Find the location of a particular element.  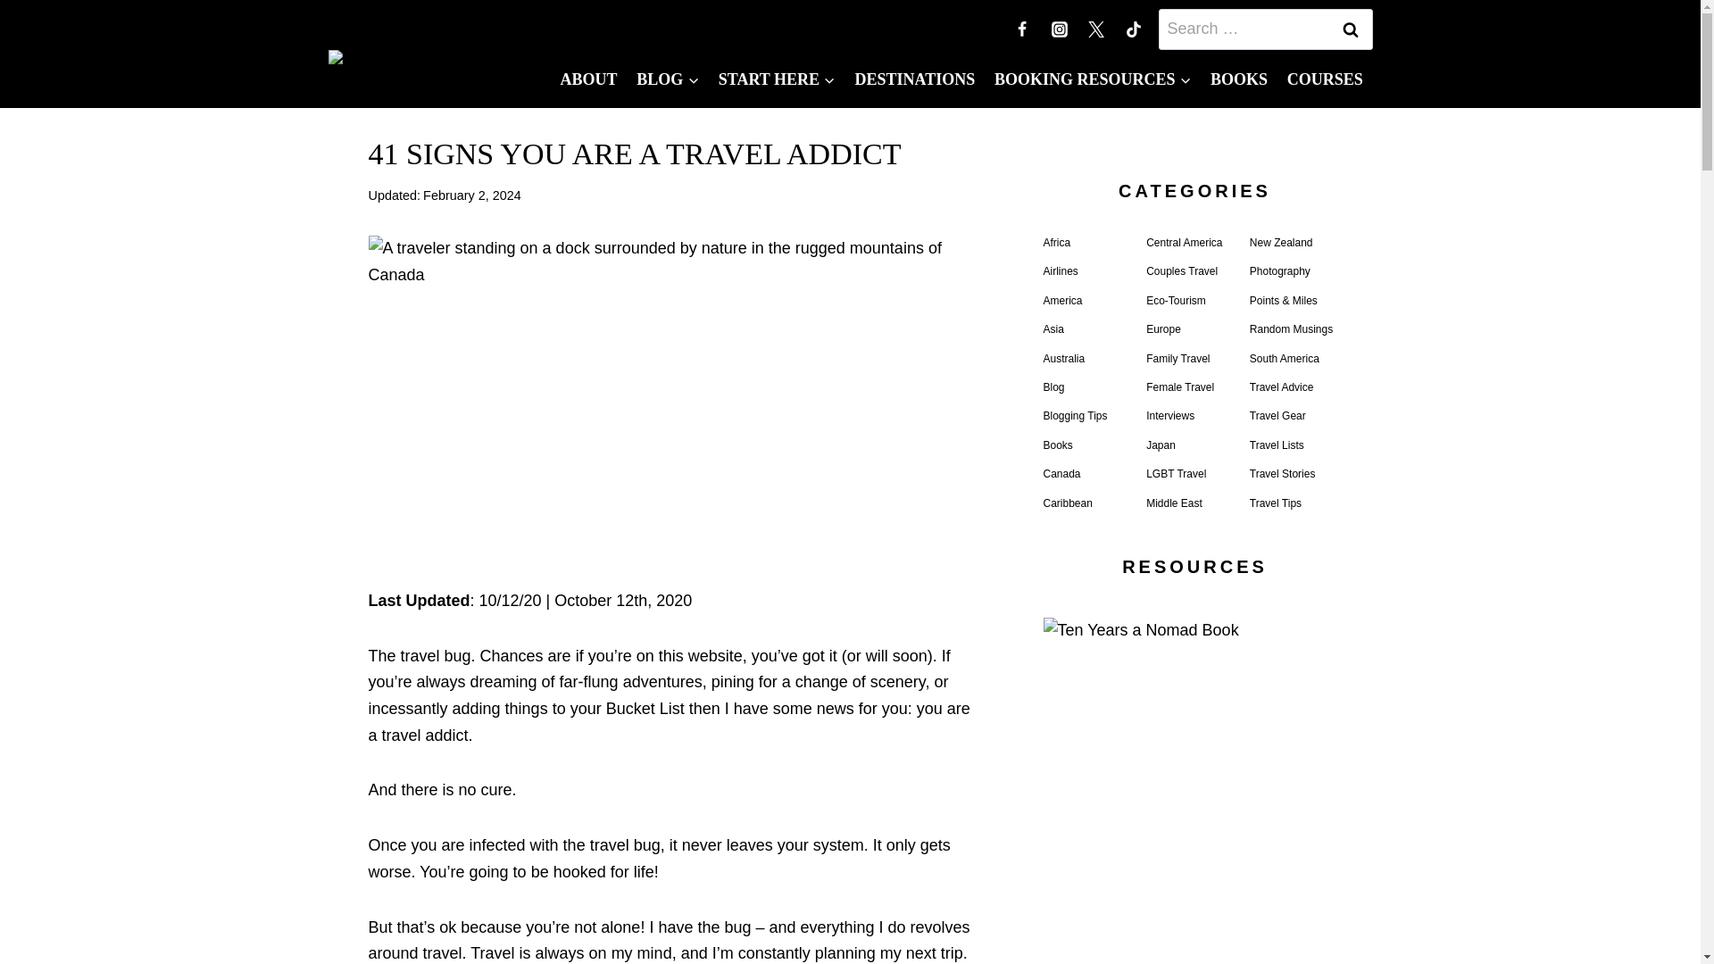

COURSES is located at coordinates (1325, 79).